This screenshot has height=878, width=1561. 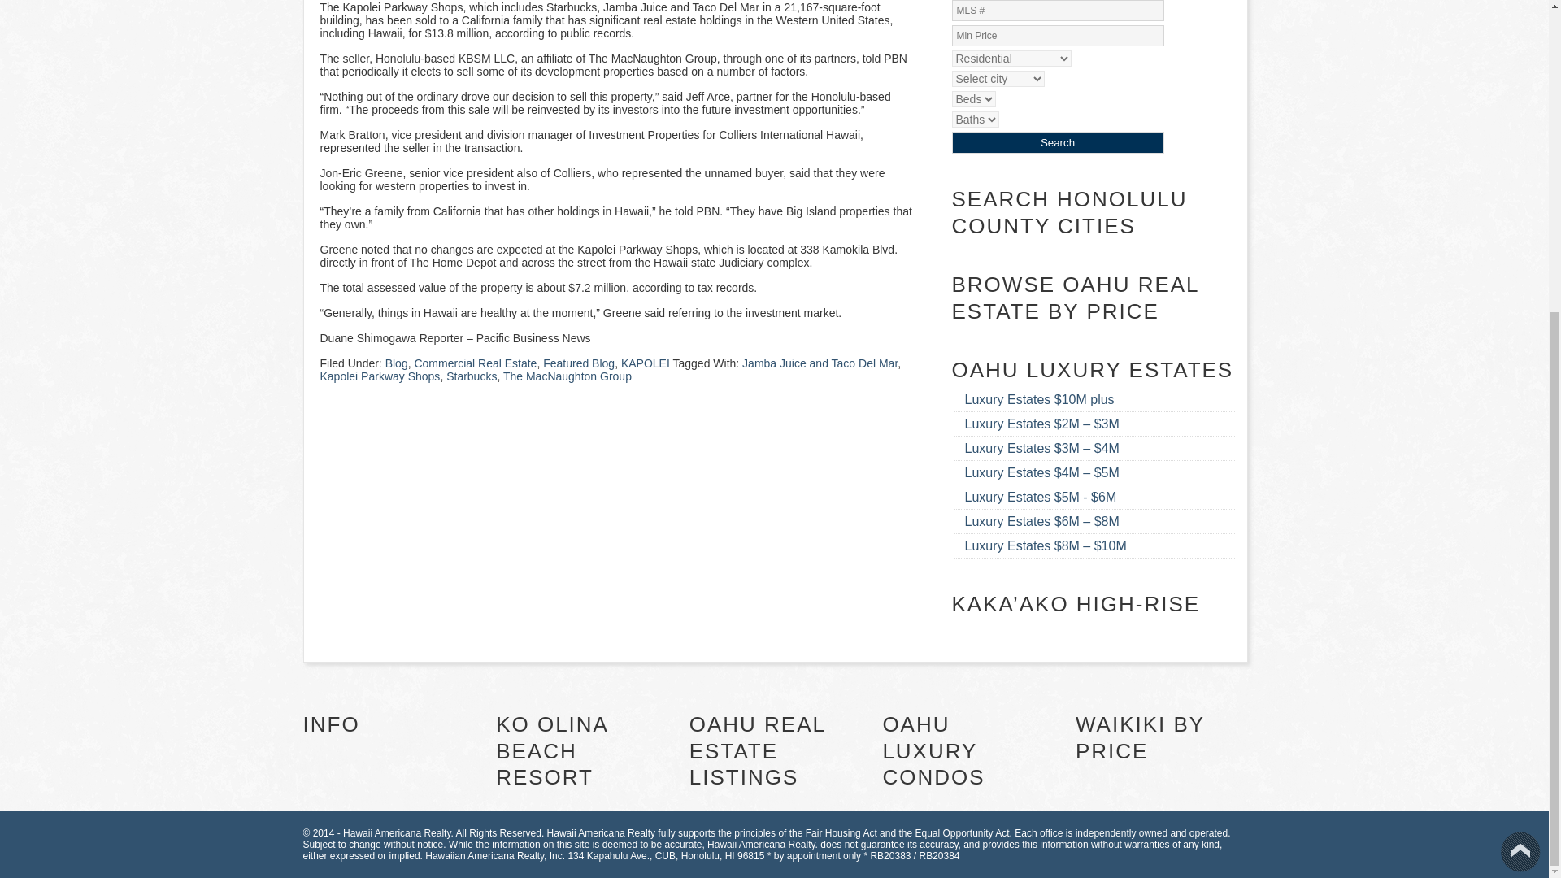 What do you see at coordinates (475, 363) in the screenshot?
I see `Commercial Real Estate` at bounding box center [475, 363].